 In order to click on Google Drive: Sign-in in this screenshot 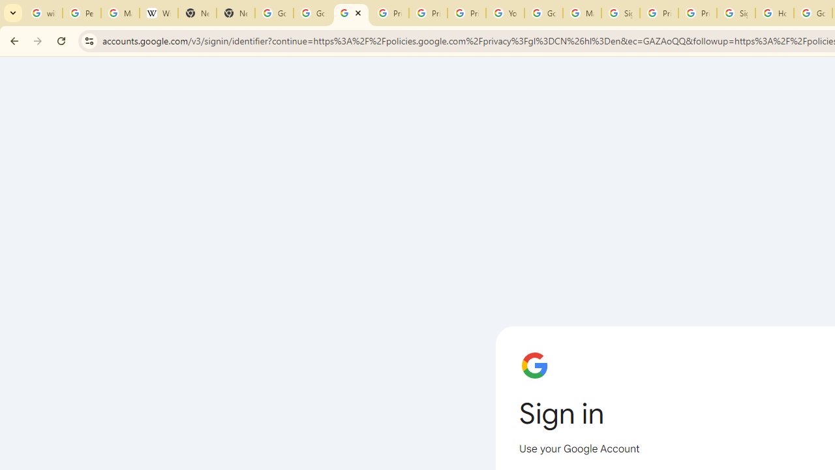, I will do `click(313, 13)`.